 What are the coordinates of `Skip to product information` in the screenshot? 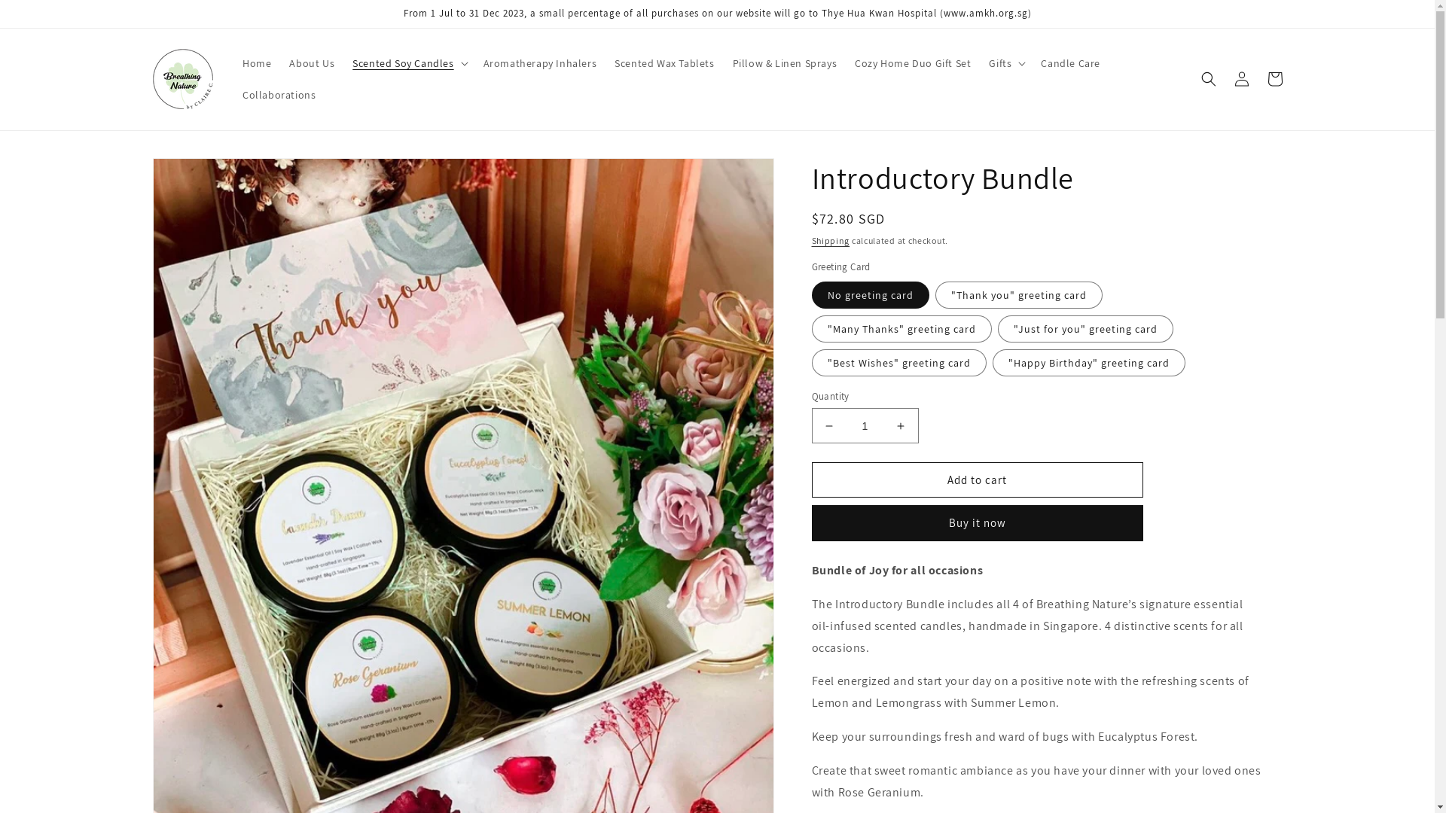 It's located at (198, 175).